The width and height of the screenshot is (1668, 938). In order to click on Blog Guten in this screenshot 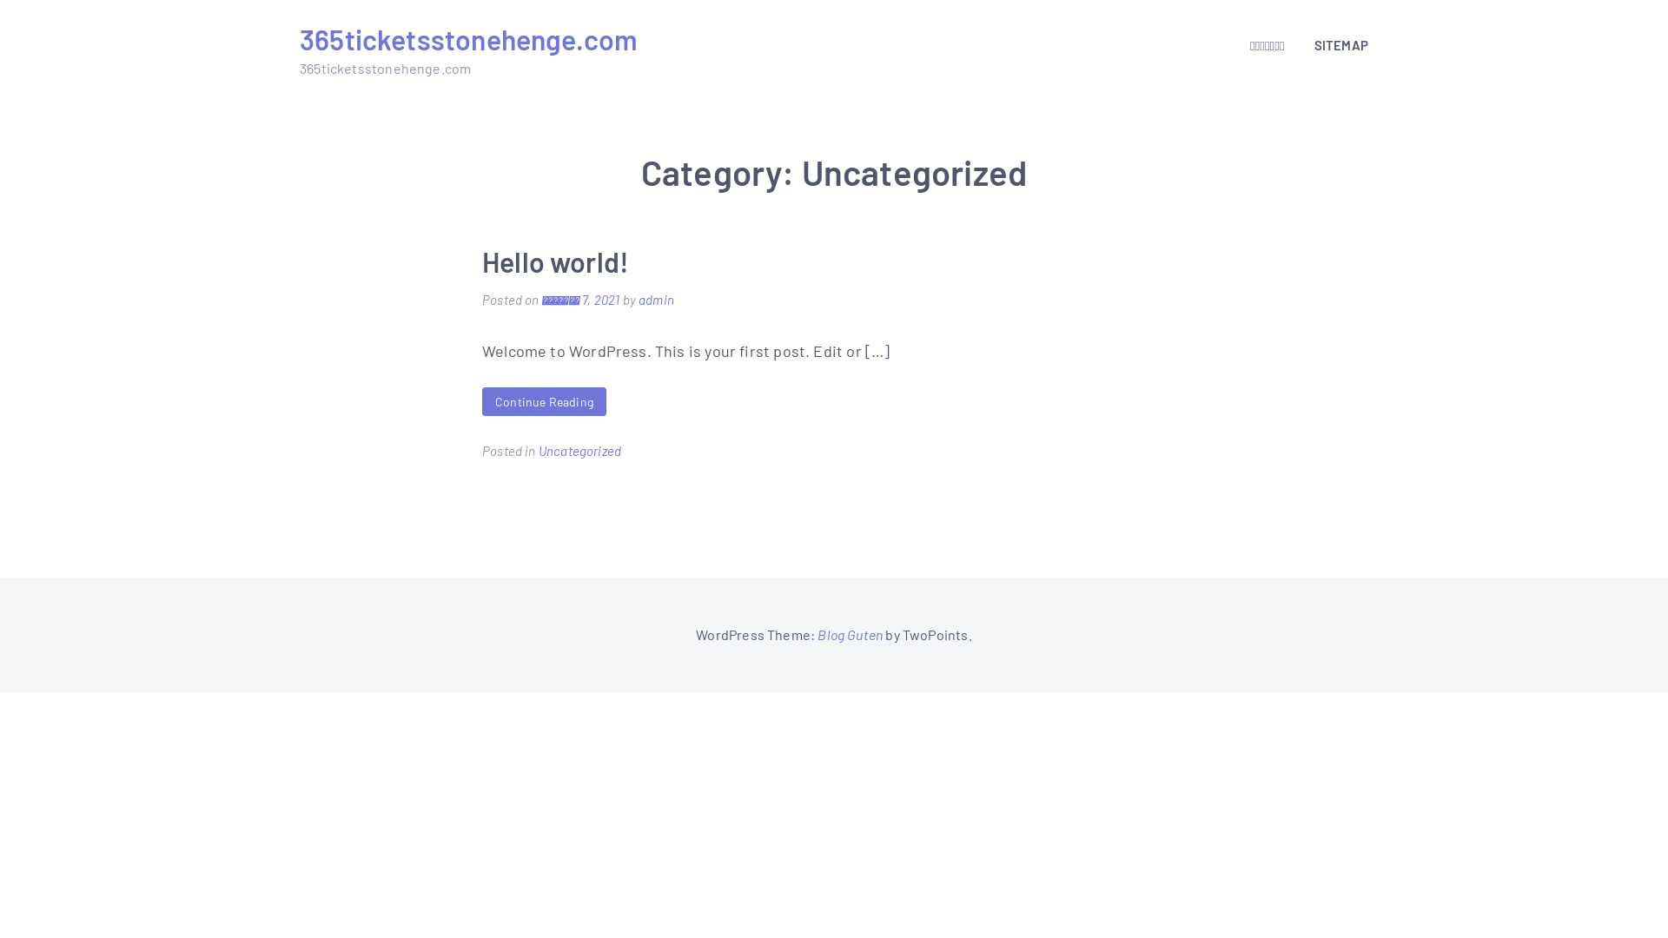, I will do `click(850, 634)`.